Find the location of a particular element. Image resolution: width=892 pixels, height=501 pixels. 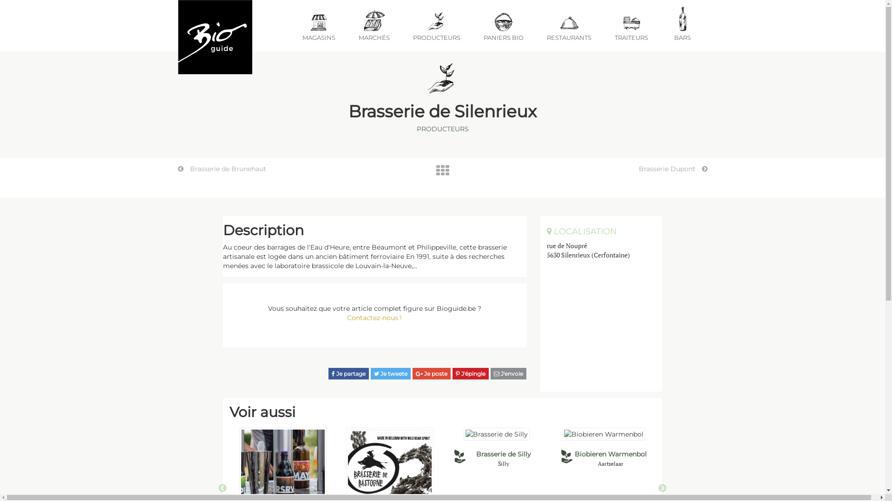

J'envoie is located at coordinates (508, 374).